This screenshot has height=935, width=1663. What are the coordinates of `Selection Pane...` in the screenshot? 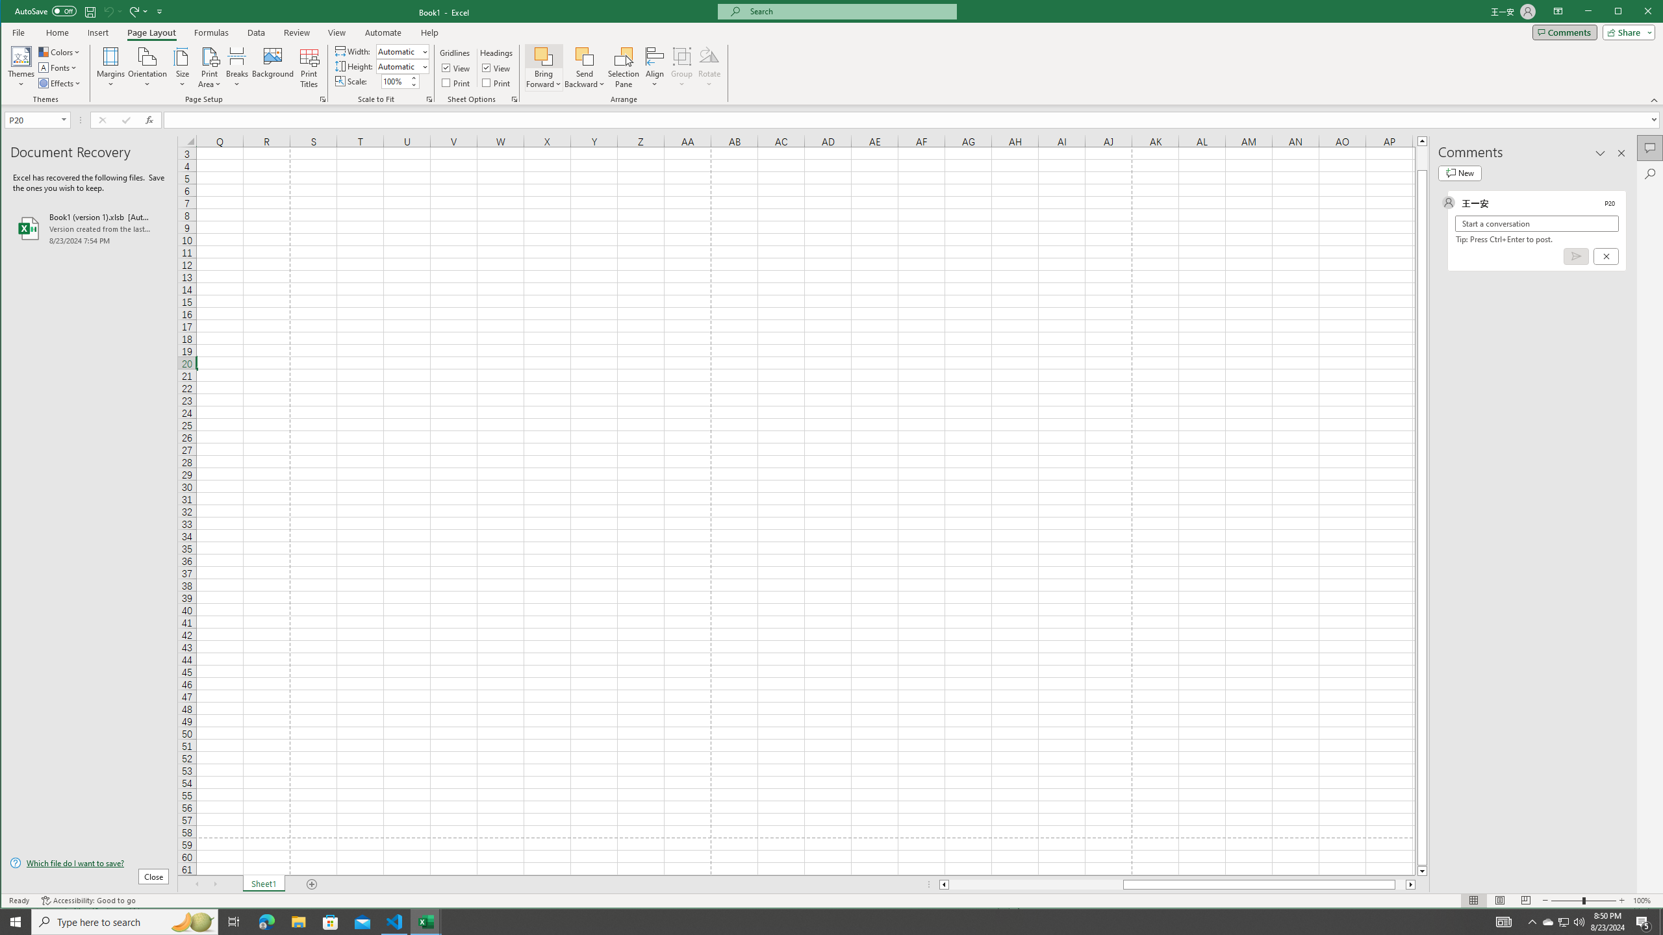 It's located at (624, 68).